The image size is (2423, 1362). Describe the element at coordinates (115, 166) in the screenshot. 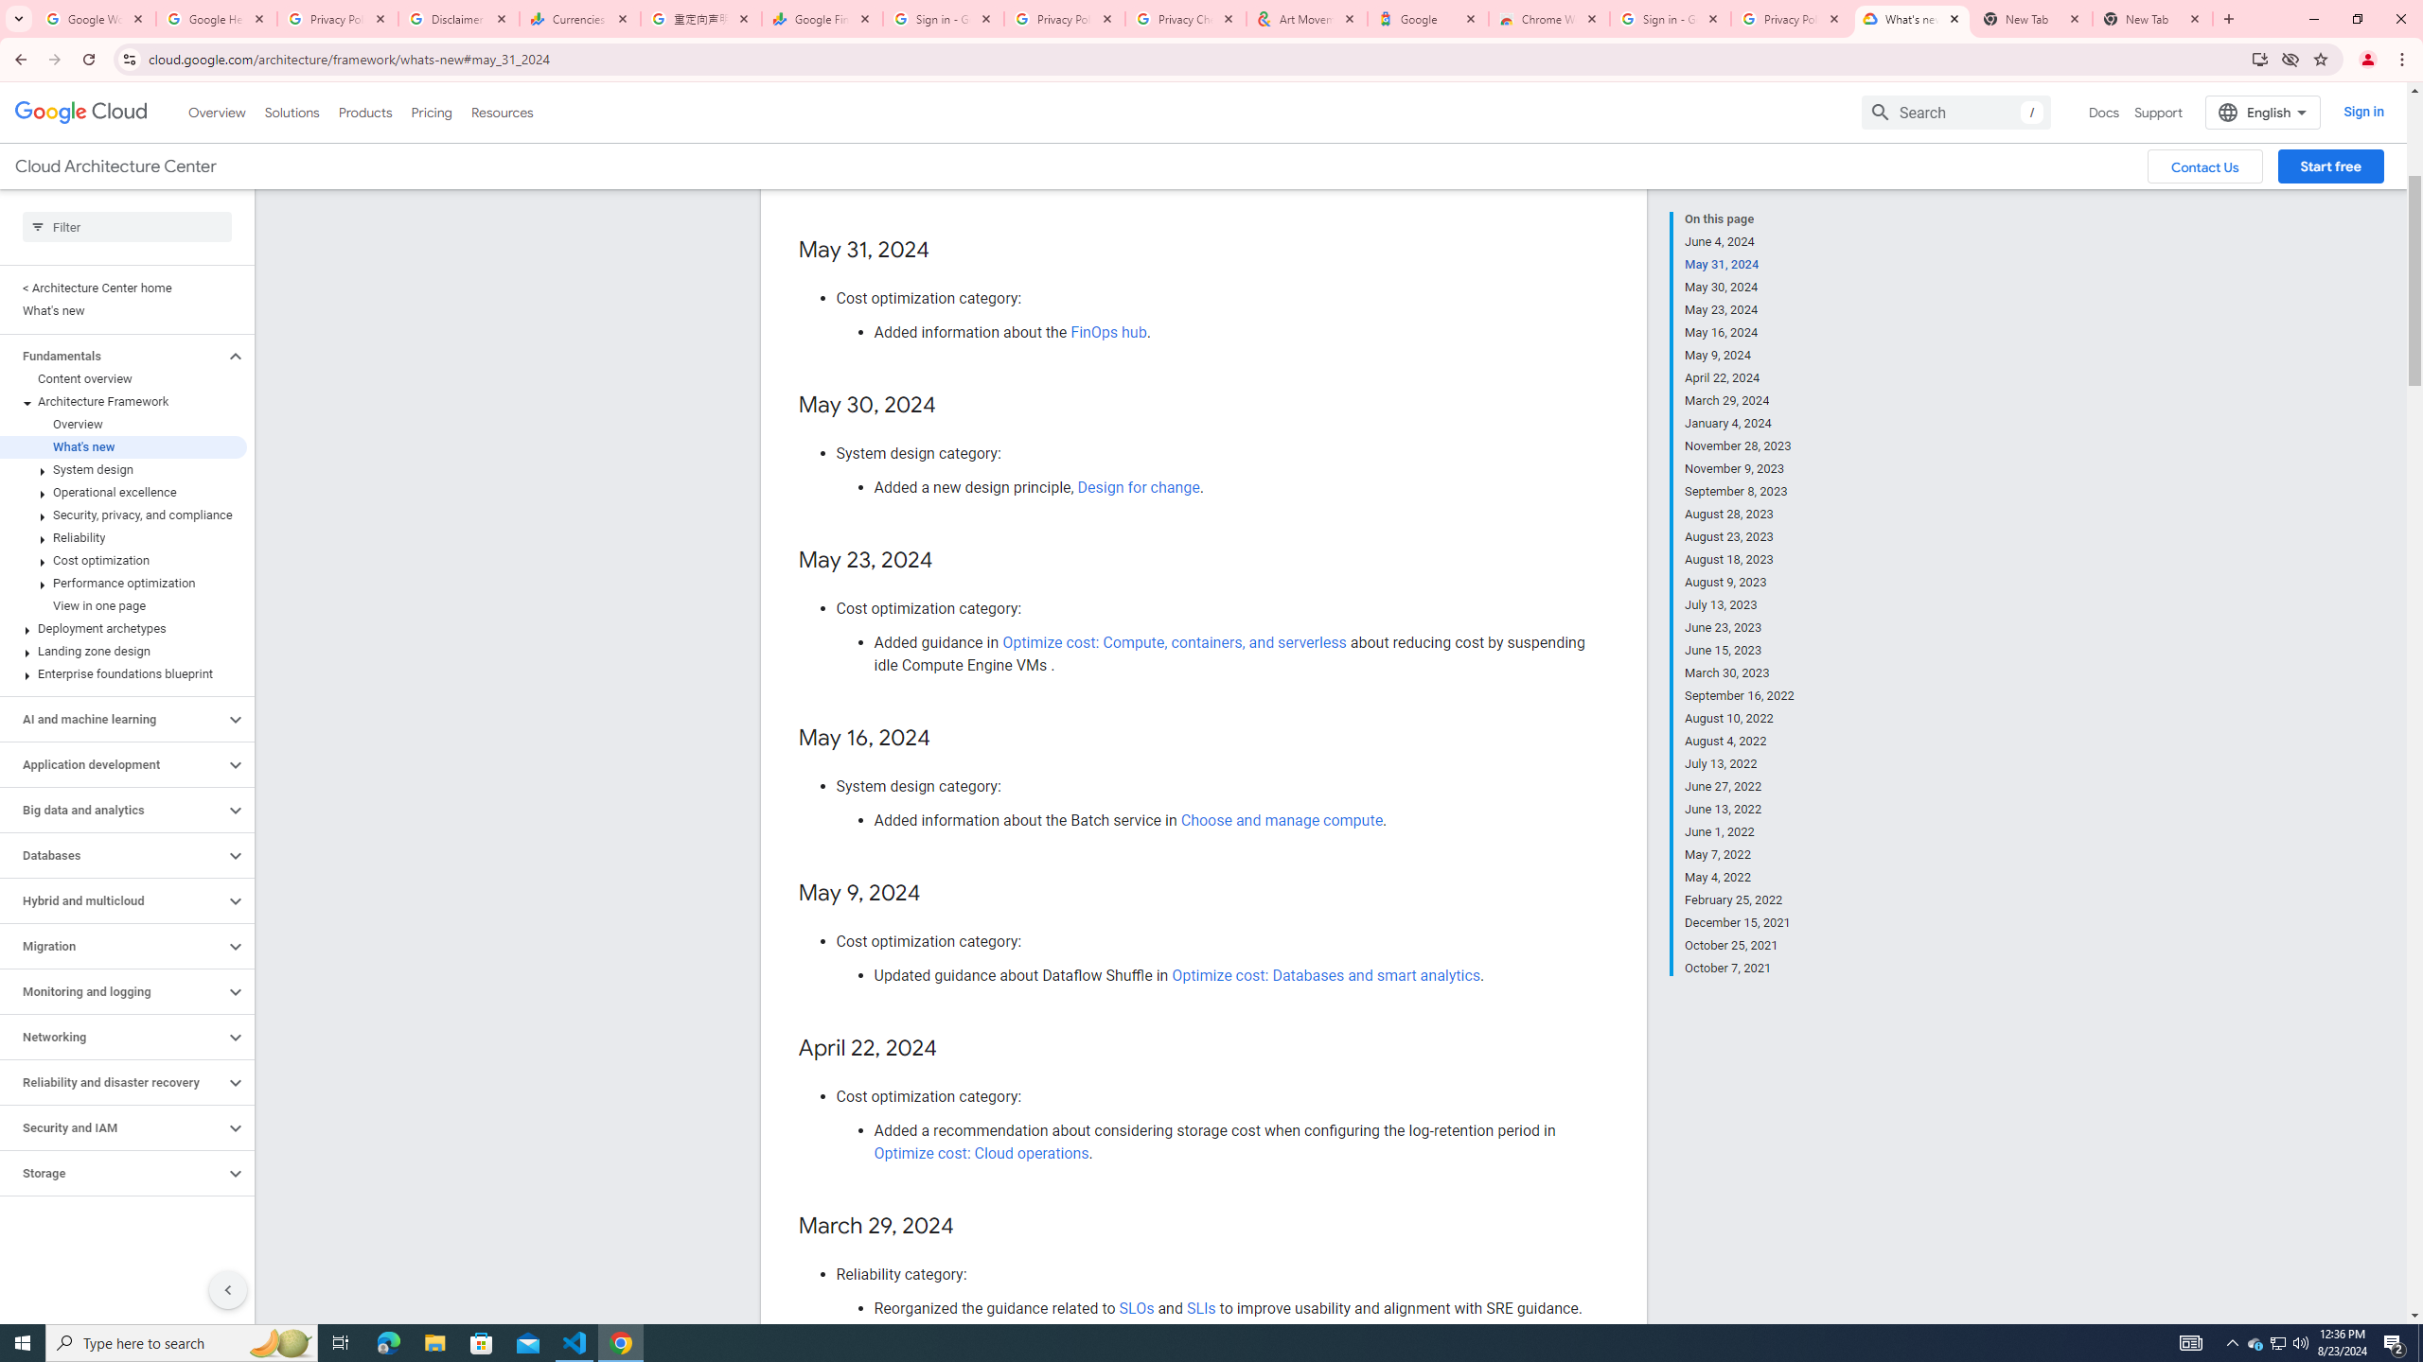

I see `Cloud Architecture Center` at that location.